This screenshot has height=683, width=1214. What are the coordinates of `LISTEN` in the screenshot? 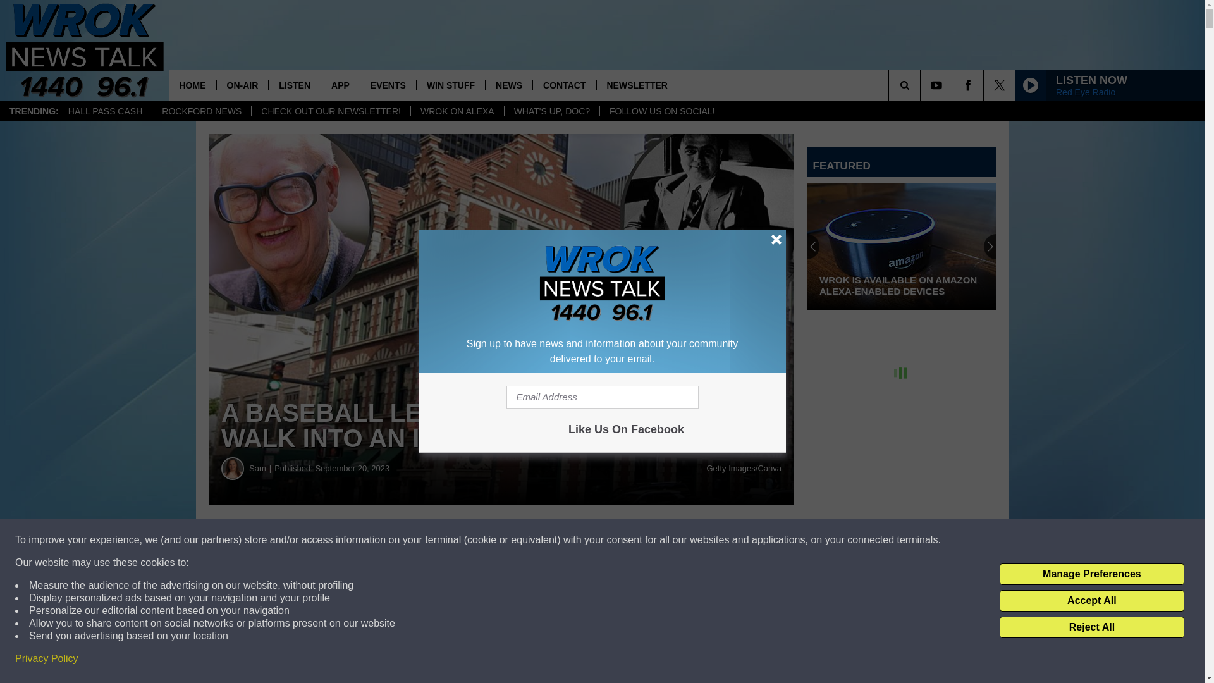 It's located at (294, 85).